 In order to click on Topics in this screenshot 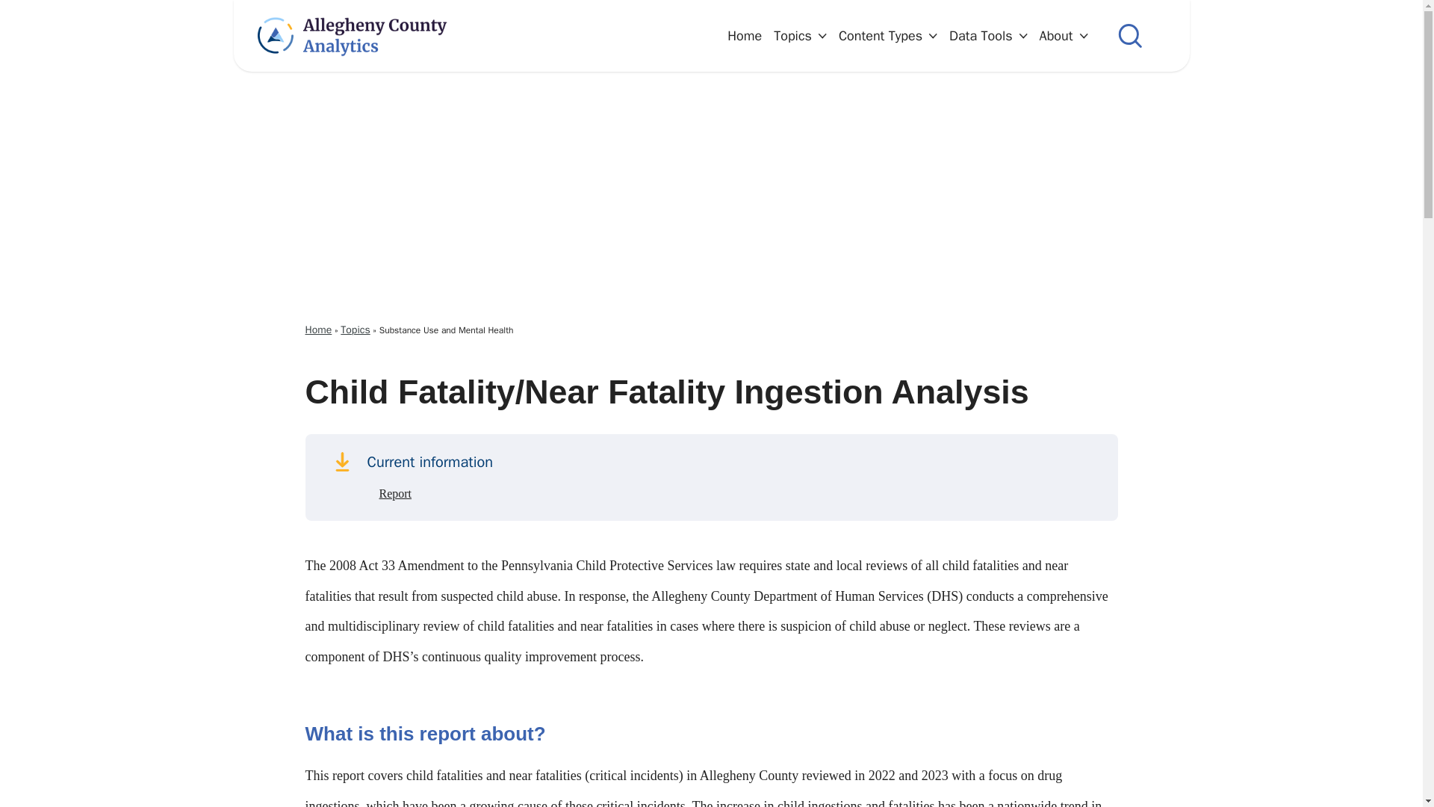, I will do `click(801, 34)`.